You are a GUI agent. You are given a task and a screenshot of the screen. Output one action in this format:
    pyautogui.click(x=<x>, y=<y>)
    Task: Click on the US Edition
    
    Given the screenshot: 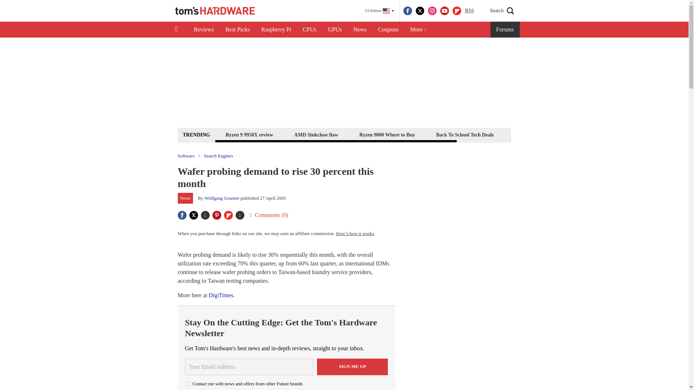 What is the action you would take?
    pyautogui.click(x=380, y=11)
    